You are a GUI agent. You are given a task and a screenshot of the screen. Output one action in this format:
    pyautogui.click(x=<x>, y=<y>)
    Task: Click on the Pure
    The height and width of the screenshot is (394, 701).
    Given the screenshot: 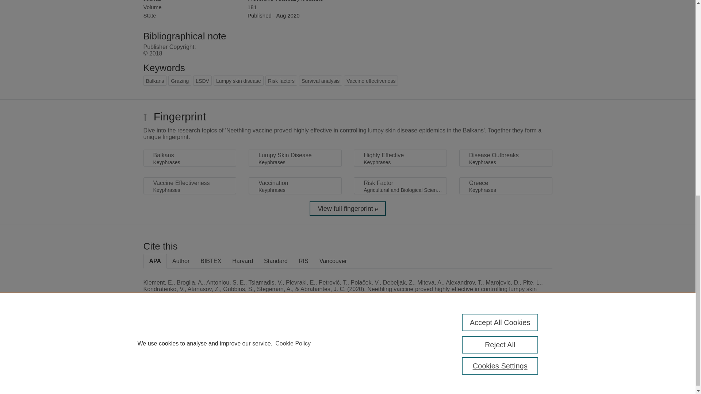 What is the action you would take?
    pyautogui.click(x=175, y=347)
    